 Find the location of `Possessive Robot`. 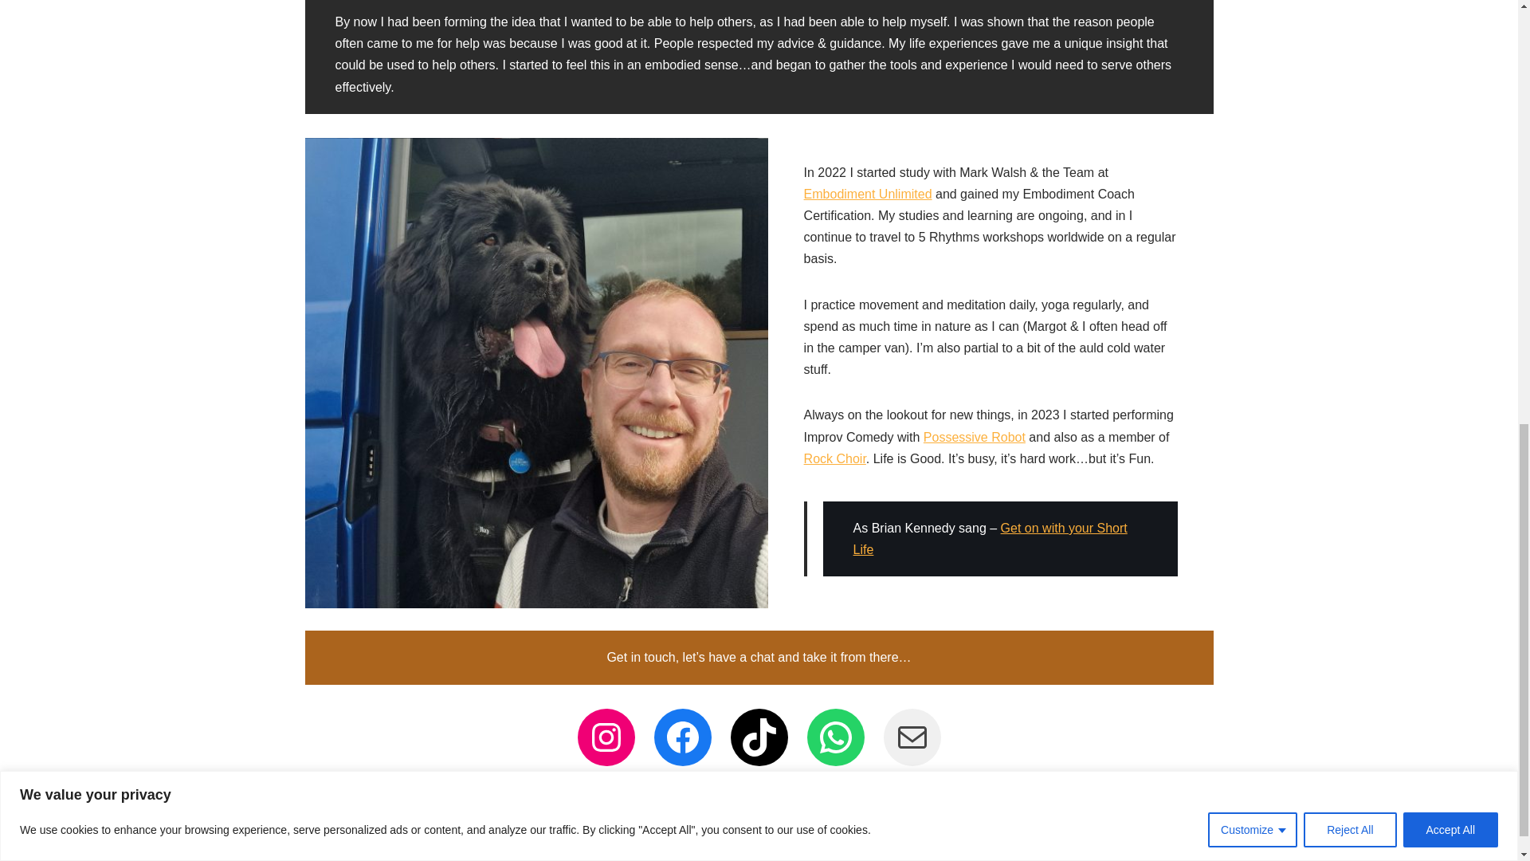

Possessive Robot is located at coordinates (974, 437).